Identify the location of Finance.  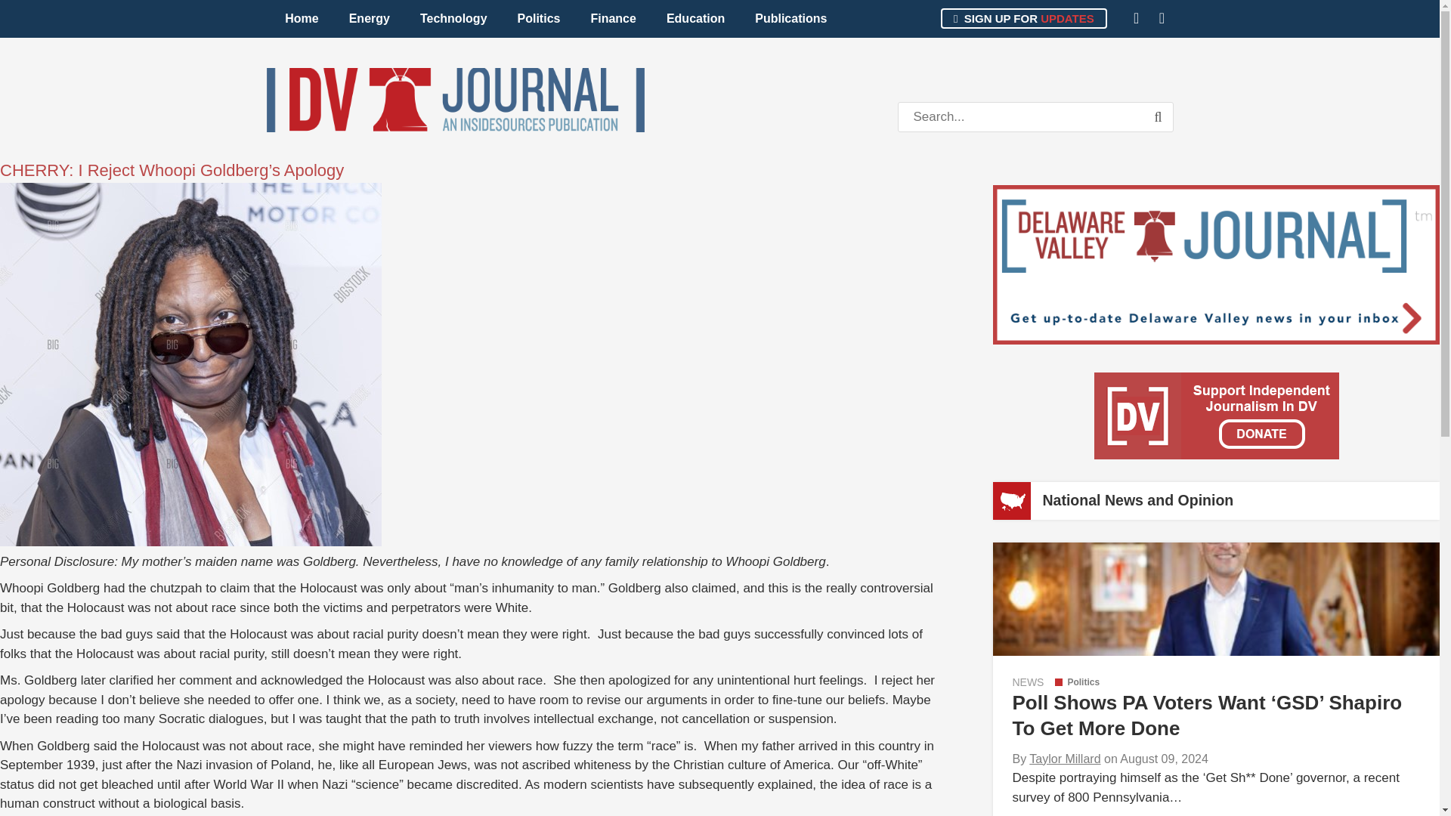
(612, 18).